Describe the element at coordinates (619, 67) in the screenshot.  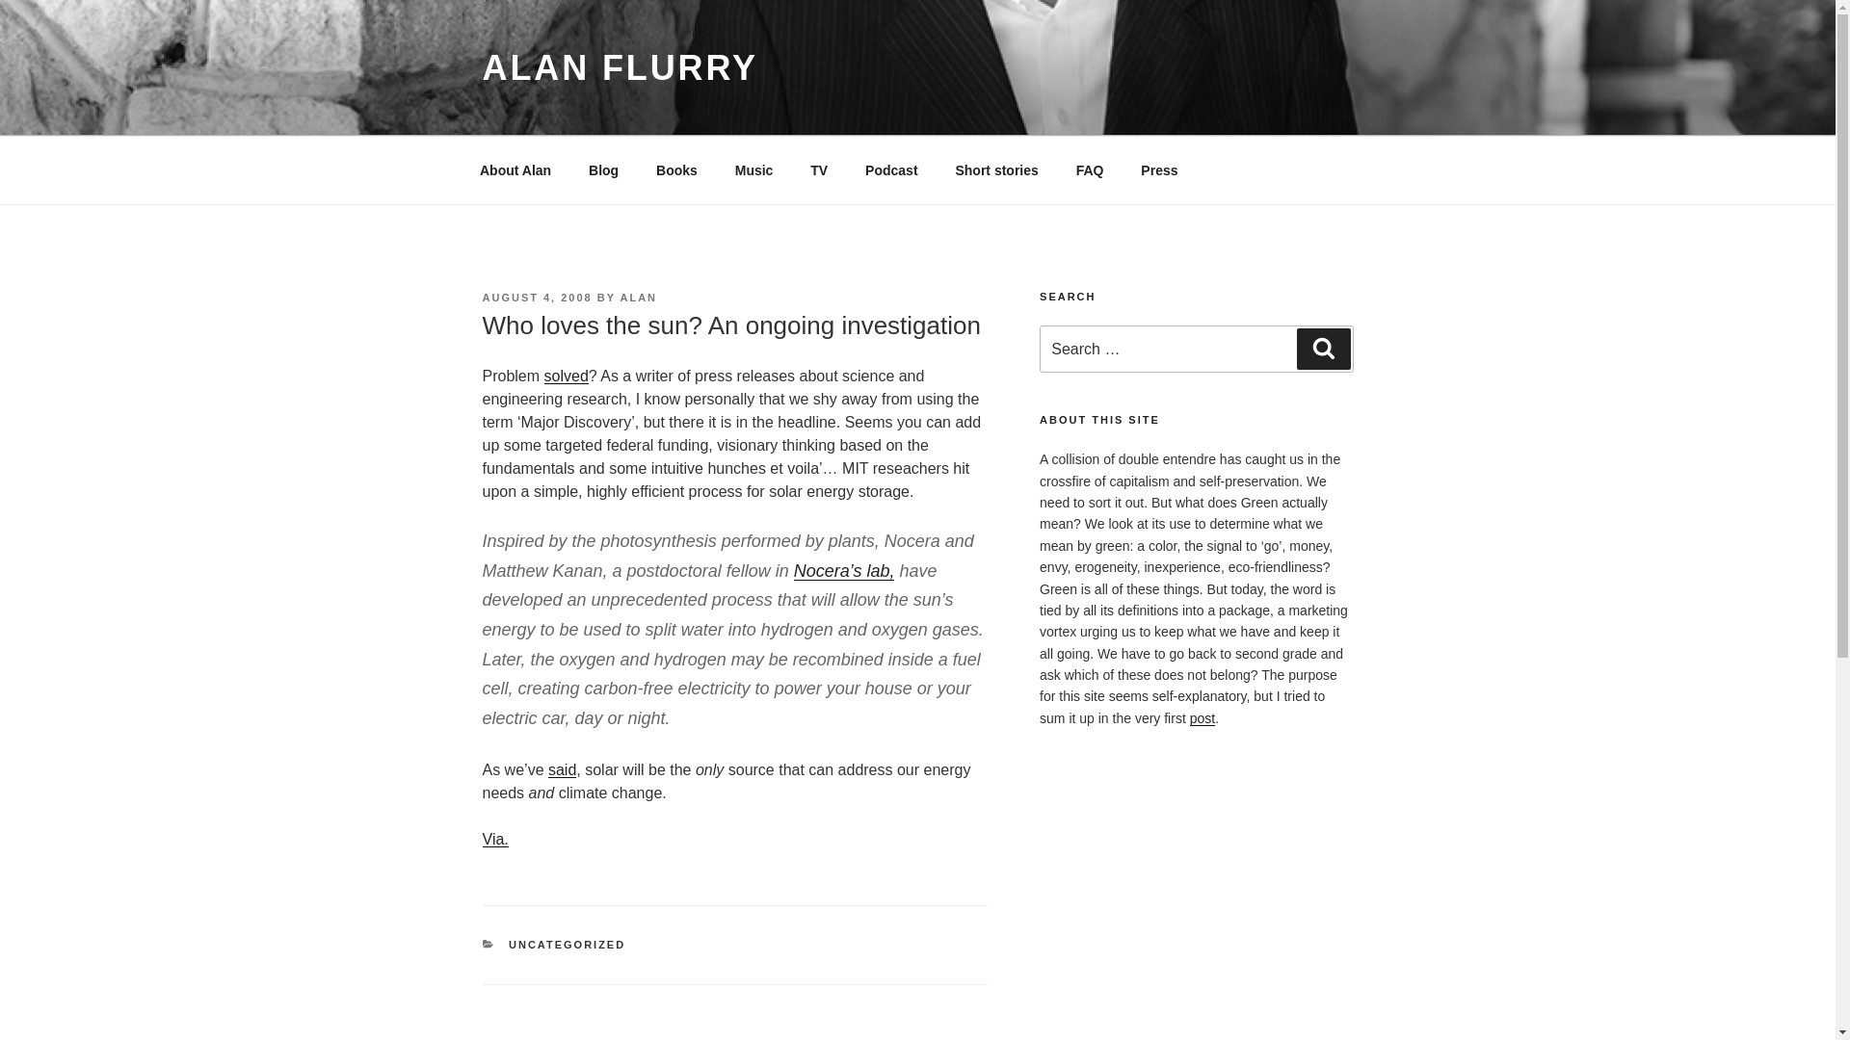
I see `ALAN FLURRY` at that location.